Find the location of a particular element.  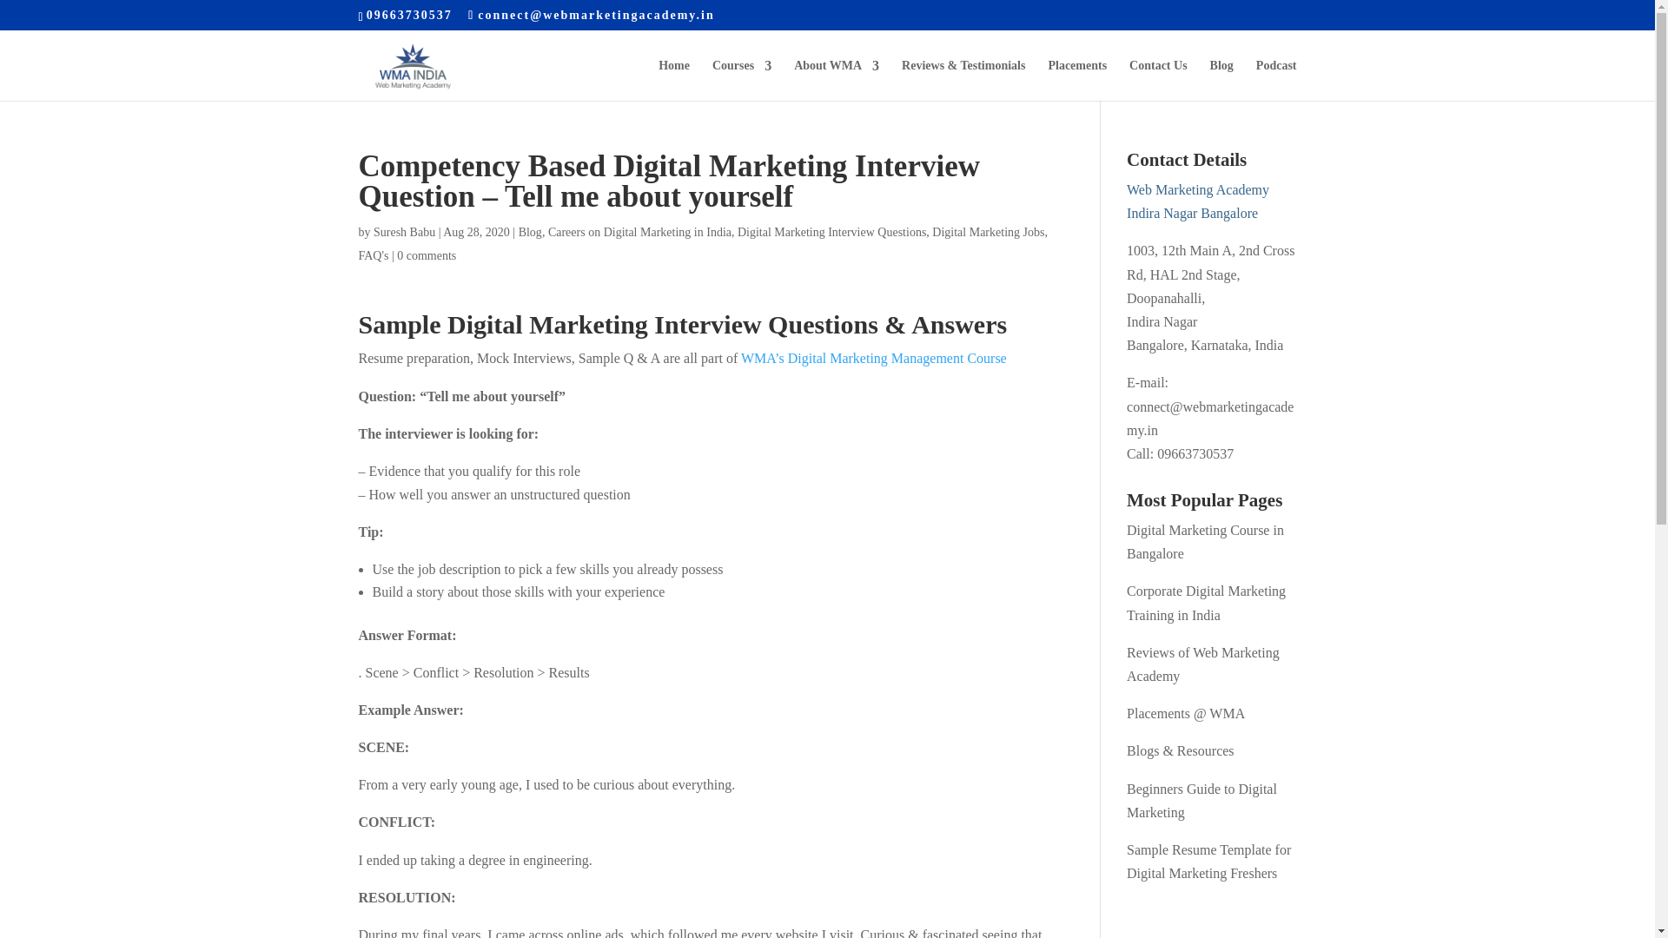

Digital Marketing Interview Questions is located at coordinates (831, 233).